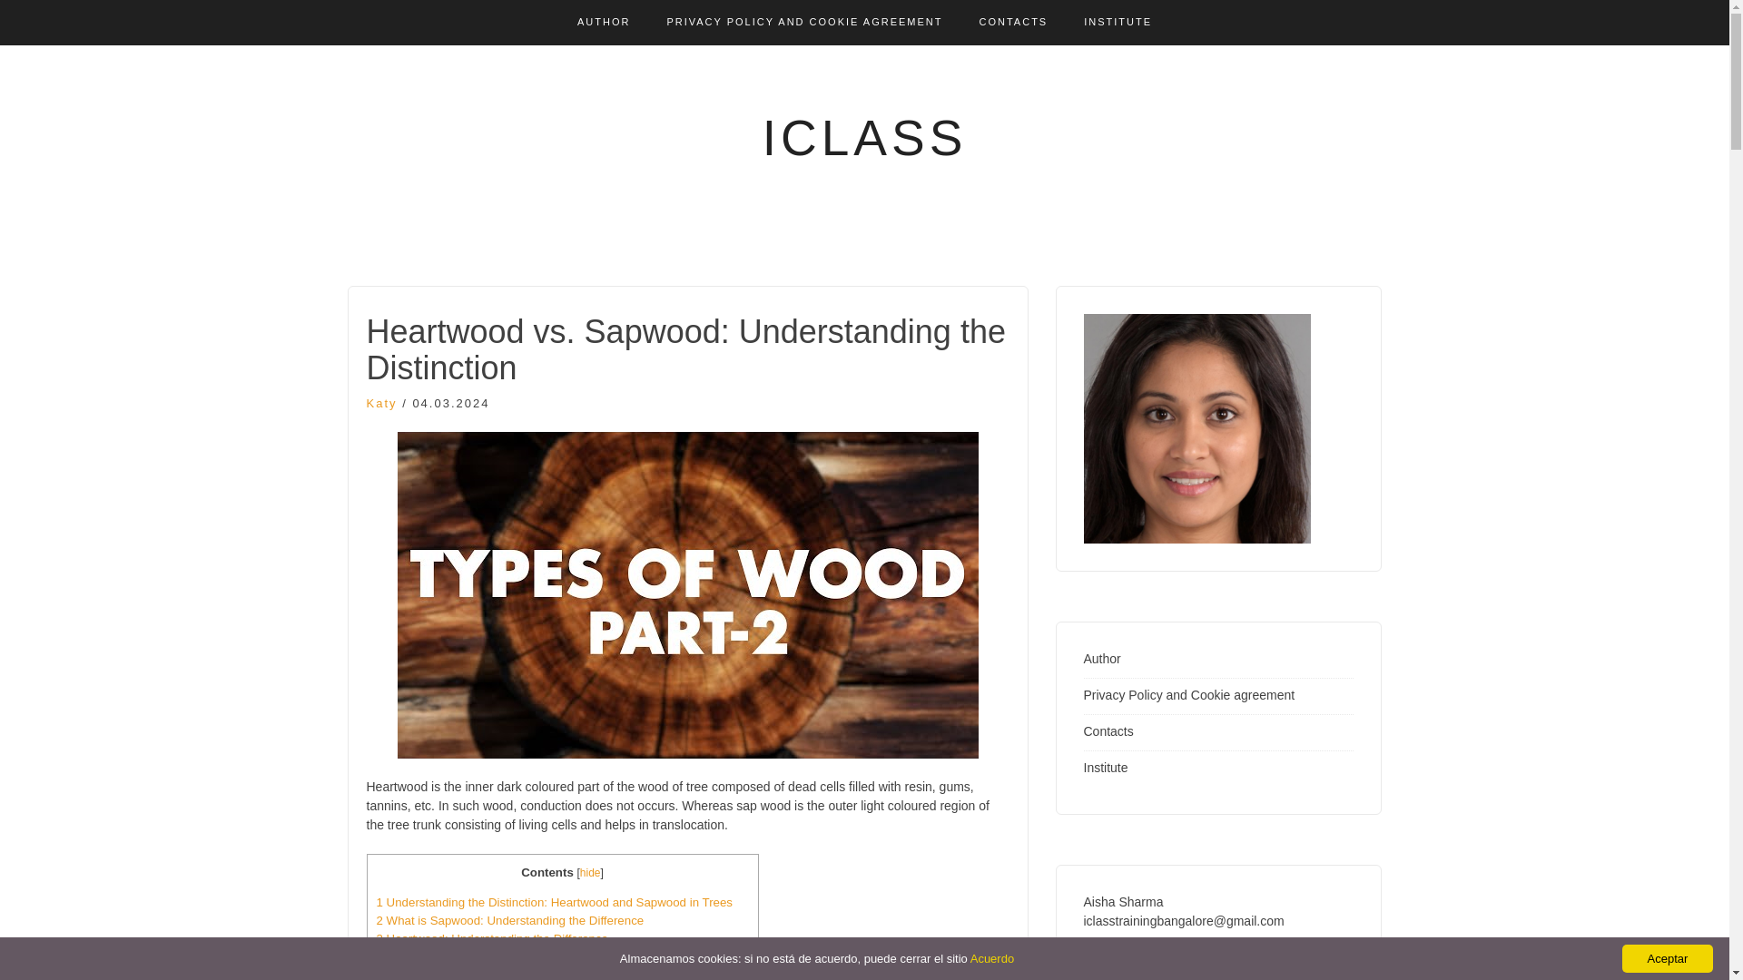 The width and height of the screenshot is (1743, 980). What do you see at coordinates (1189, 695) in the screenshot?
I see `Privacy Policy and Cookie agreement` at bounding box center [1189, 695].